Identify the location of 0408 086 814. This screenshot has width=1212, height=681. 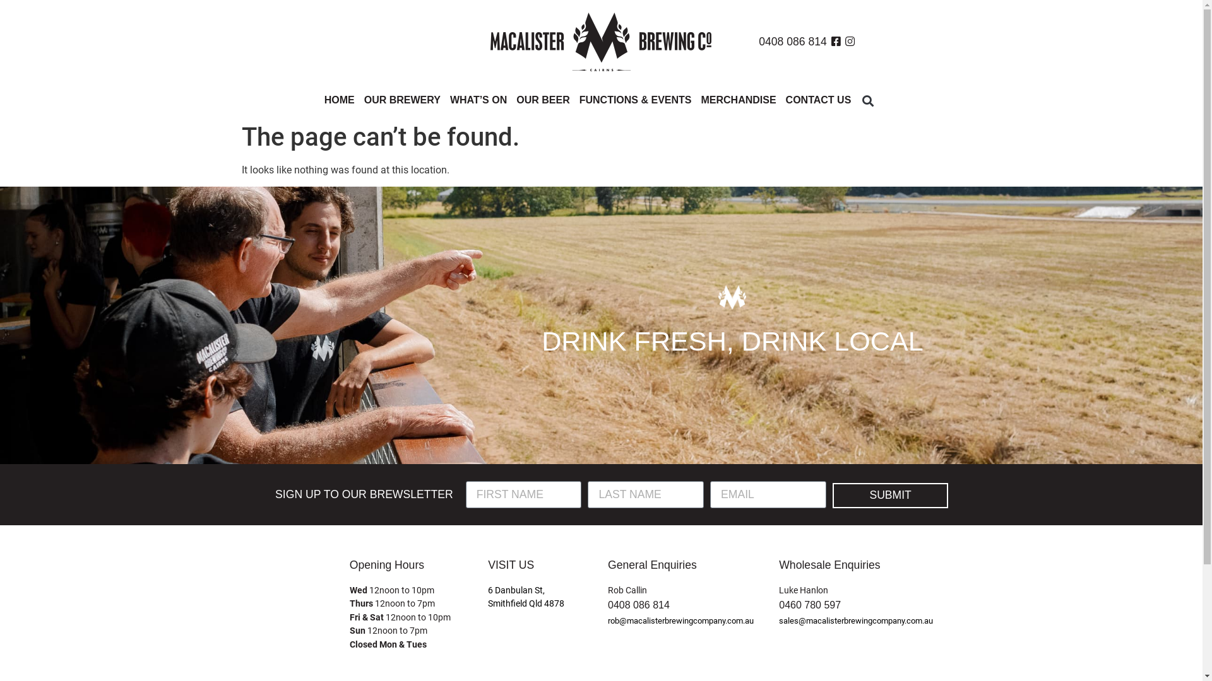
(639, 605).